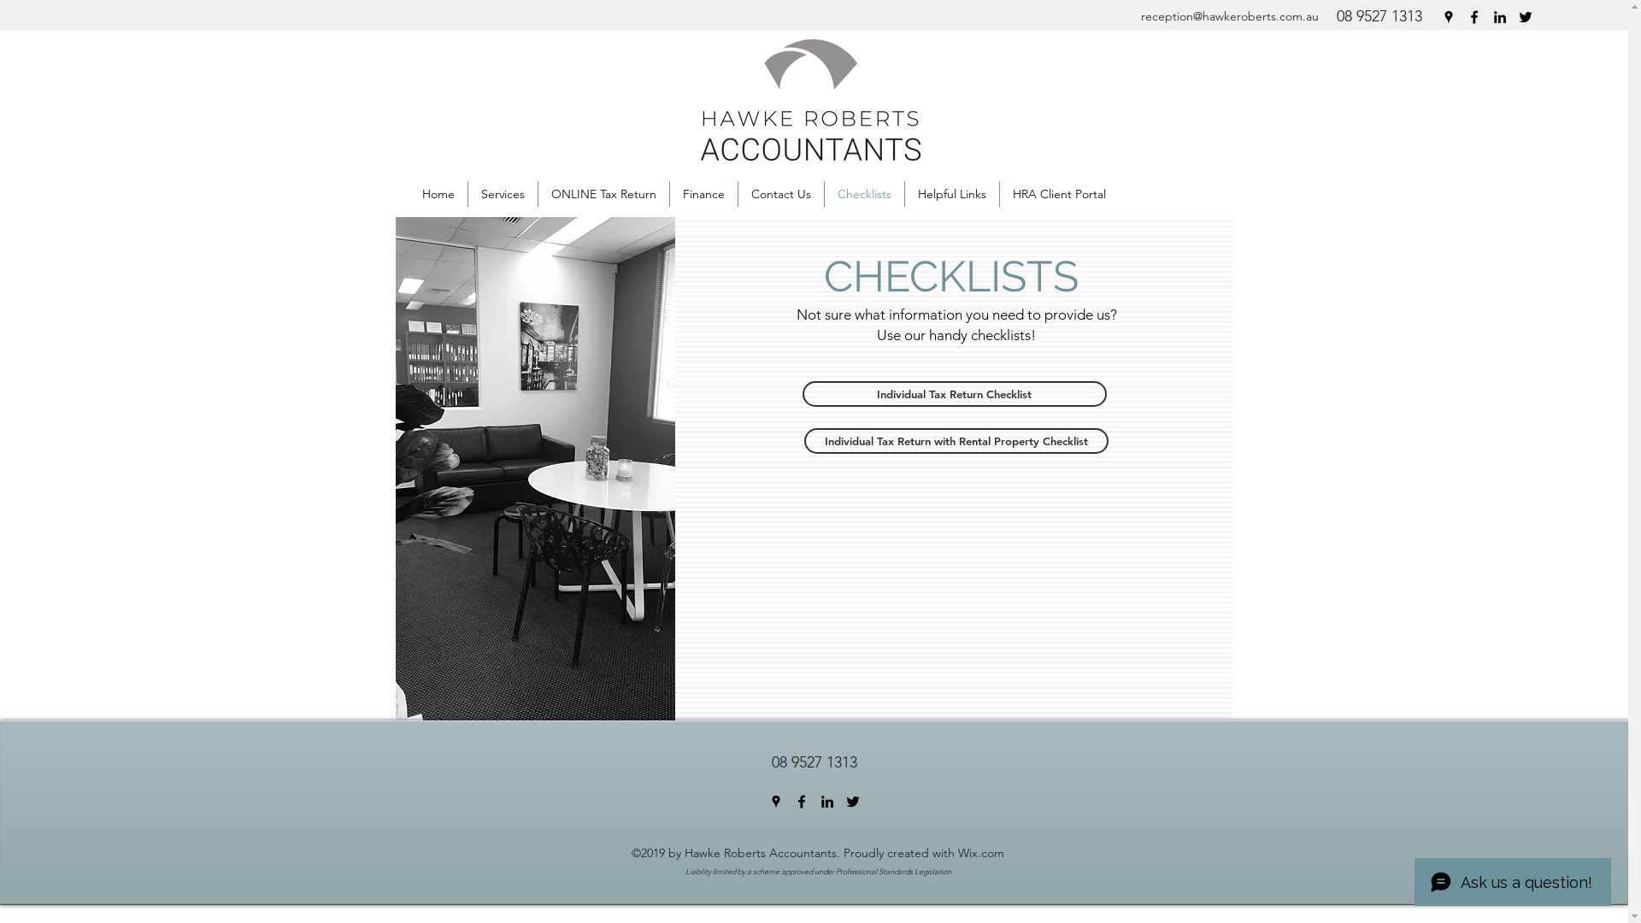 This screenshot has height=923, width=1641. Describe the element at coordinates (438, 194) in the screenshot. I see `Home` at that location.